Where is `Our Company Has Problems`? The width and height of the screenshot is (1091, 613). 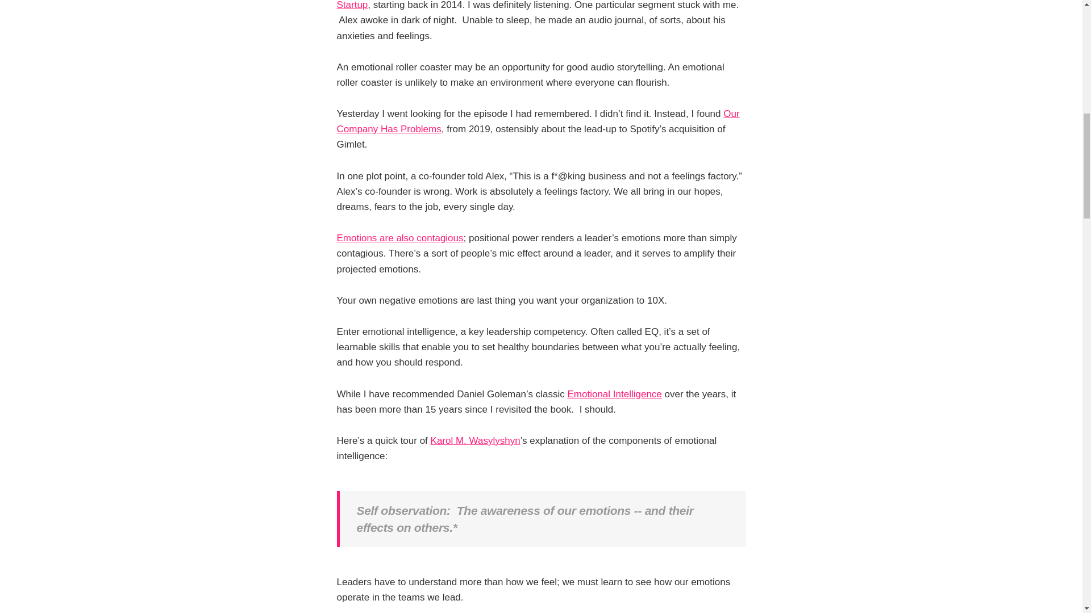
Our Company Has Problems is located at coordinates (538, 121).